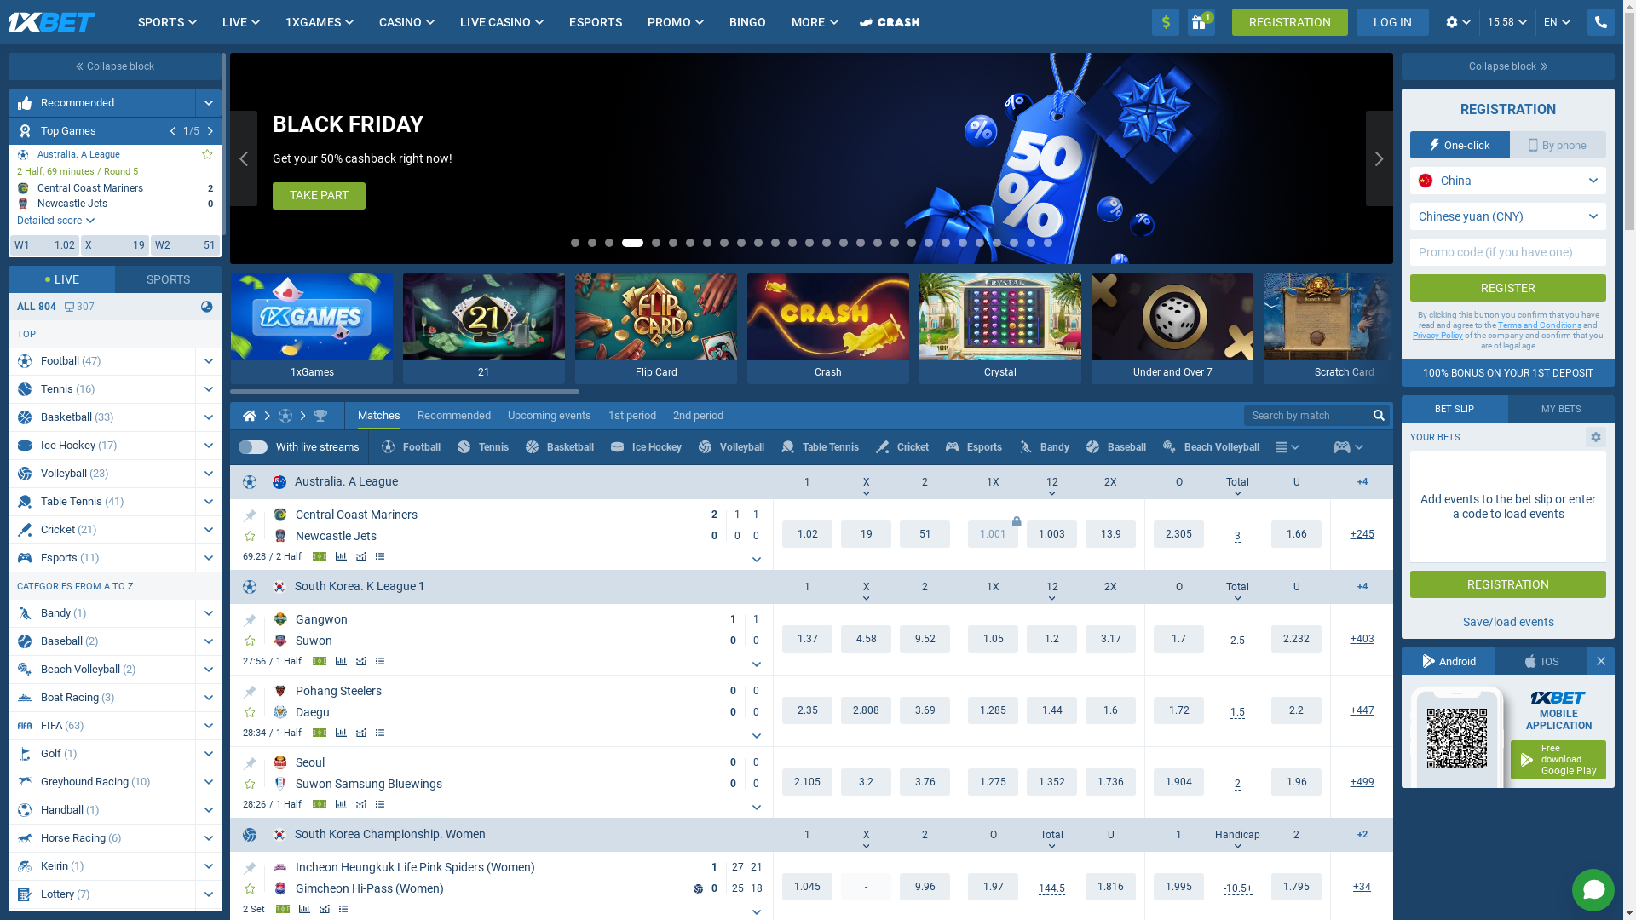 This screenshot has width=1636, height=920. What do you see at coordinates (521, 773) in the screenshot?
I see `Seoul
Suwon Samsung Bluewings
0
0
0
0` at bounding box center [521, 773].